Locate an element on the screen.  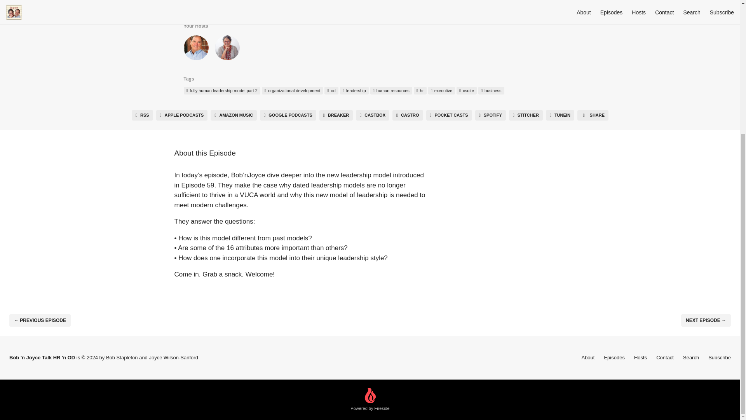
APPLE PODCASTS is located at coordinates (182, 115).